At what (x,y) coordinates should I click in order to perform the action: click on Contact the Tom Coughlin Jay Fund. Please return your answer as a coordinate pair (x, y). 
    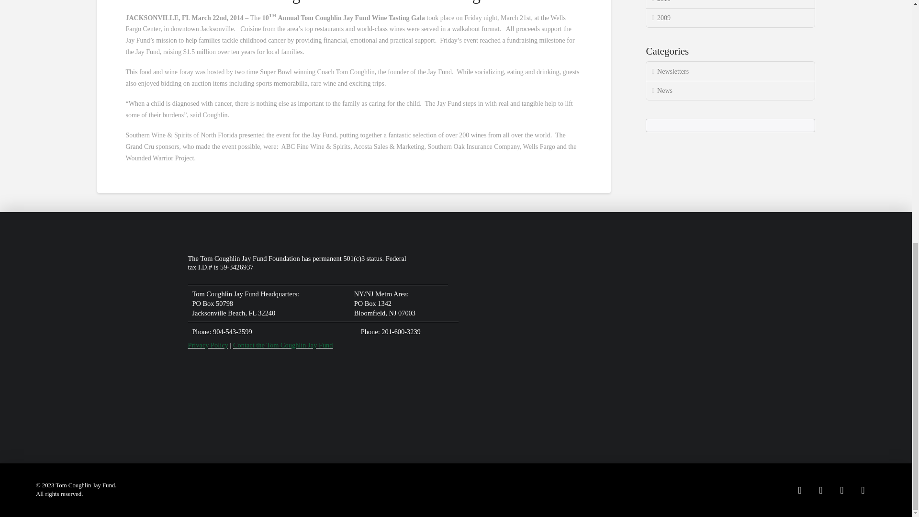
    Looking at the image, I should click on (283, 345).